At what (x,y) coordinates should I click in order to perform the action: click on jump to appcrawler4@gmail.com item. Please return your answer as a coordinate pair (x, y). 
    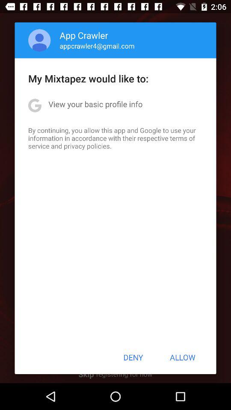
    Looking at the image, I should click on (97, 46).